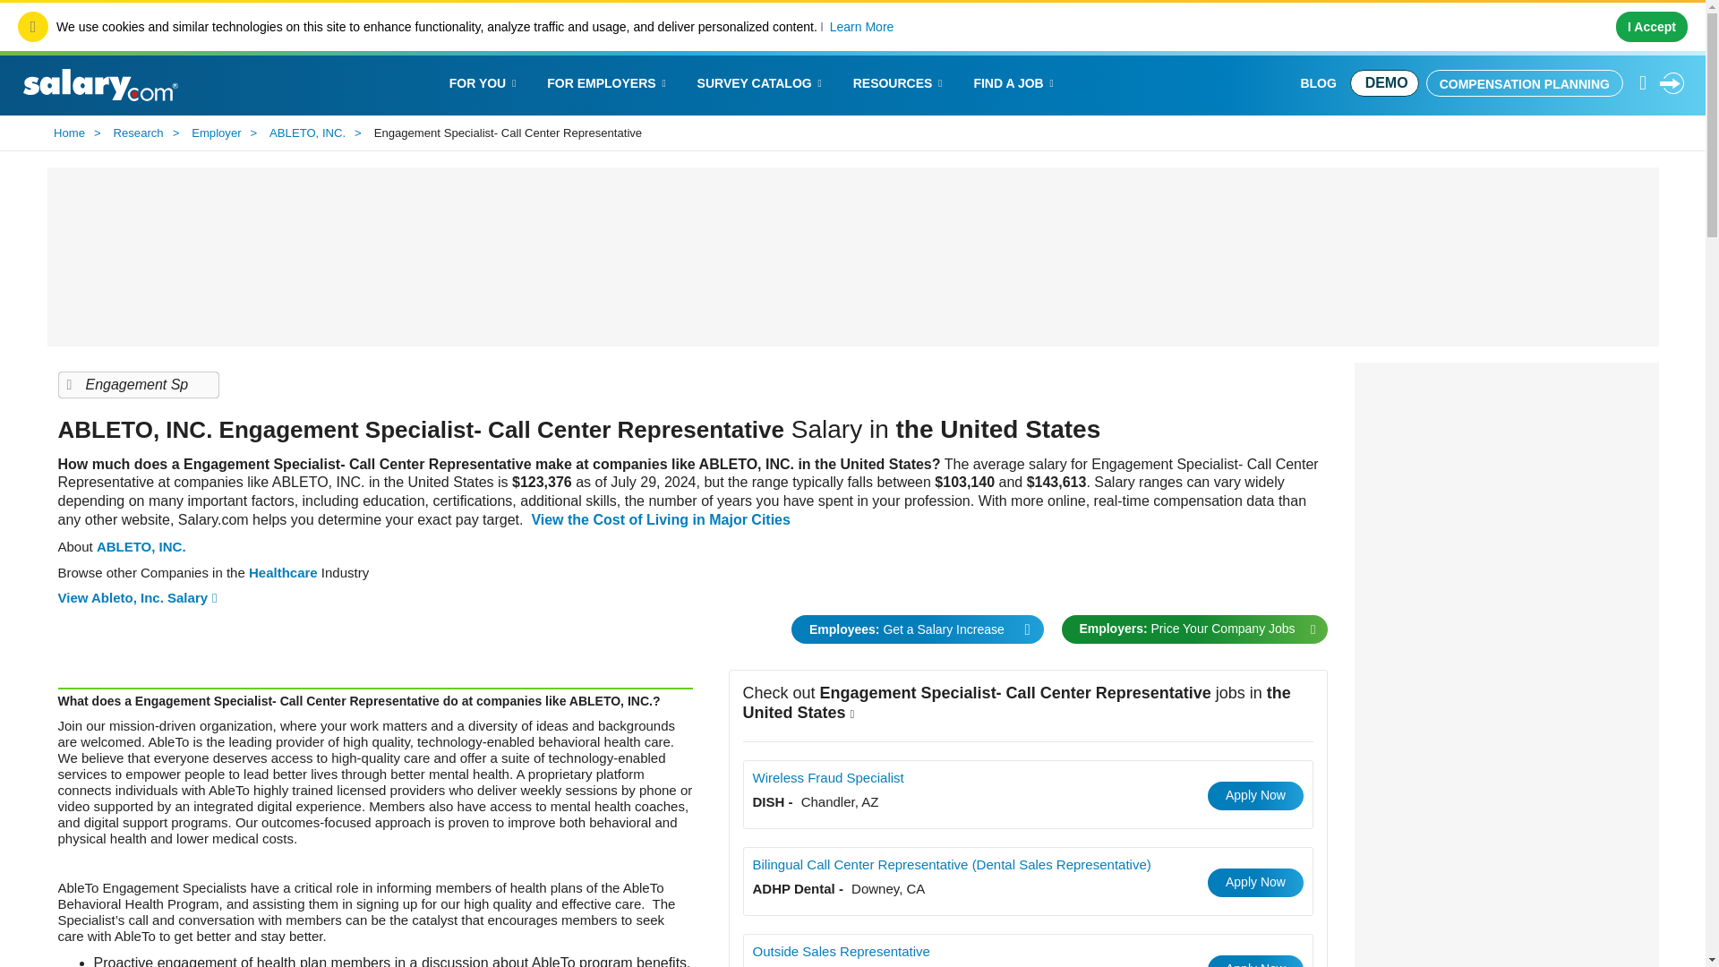 The height and width of the screenshot is (967, 1719). What do you see at coordinates (137, 384) in the screenshot?
I see `Engagement Specialist- Call Center Representative` at bounding box center [137, 384].